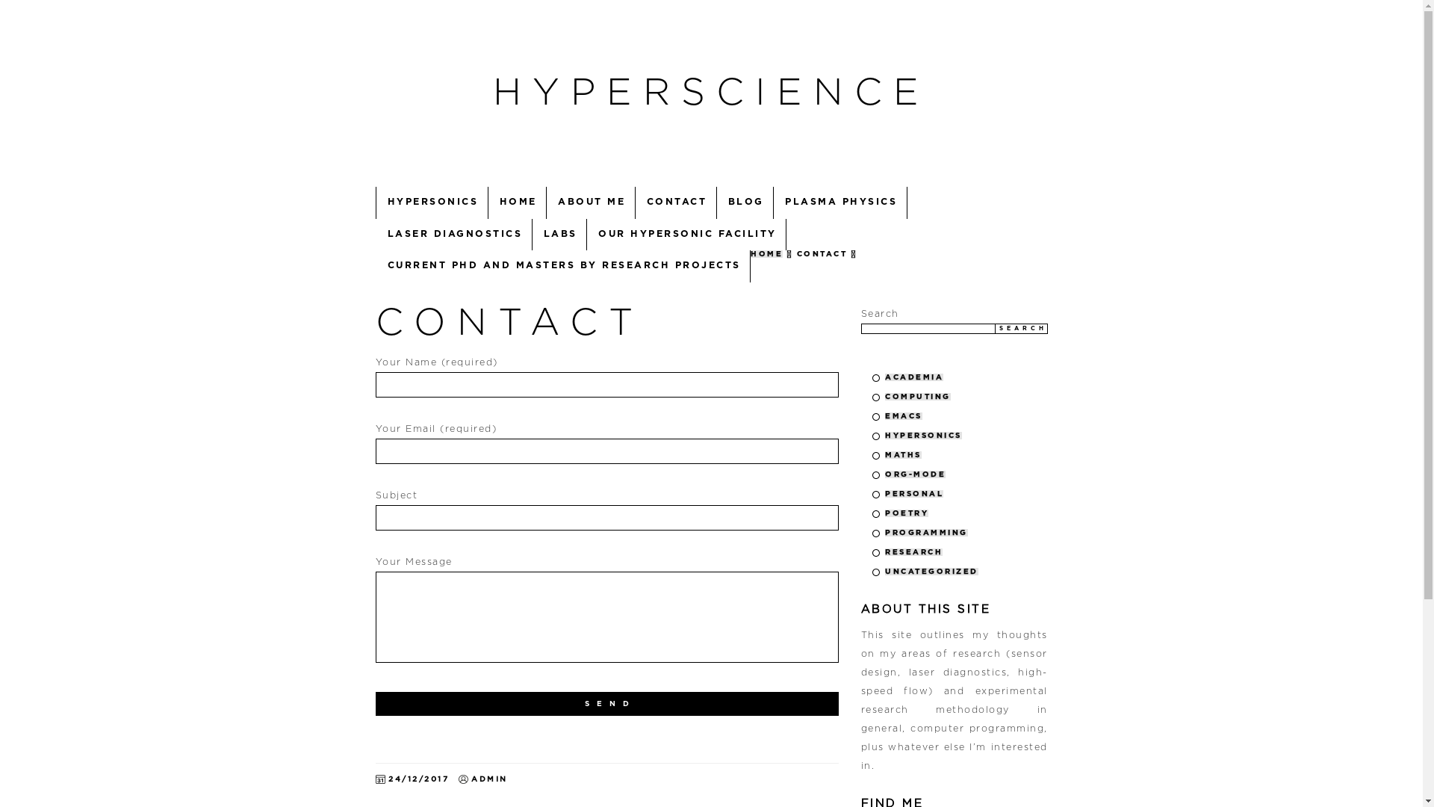  Describe the element at coordinates (564, 266) in the screenshot. I see `CURRENT PHD AND MASTERS BY RESEARCH PROJECTS` at that location.